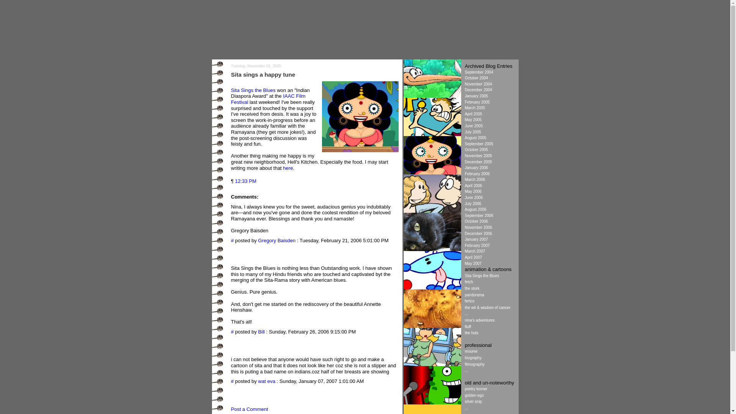 This screenshot has height=414, width=736. I want to click on Sita Sings the Blues, so click(432, 172).